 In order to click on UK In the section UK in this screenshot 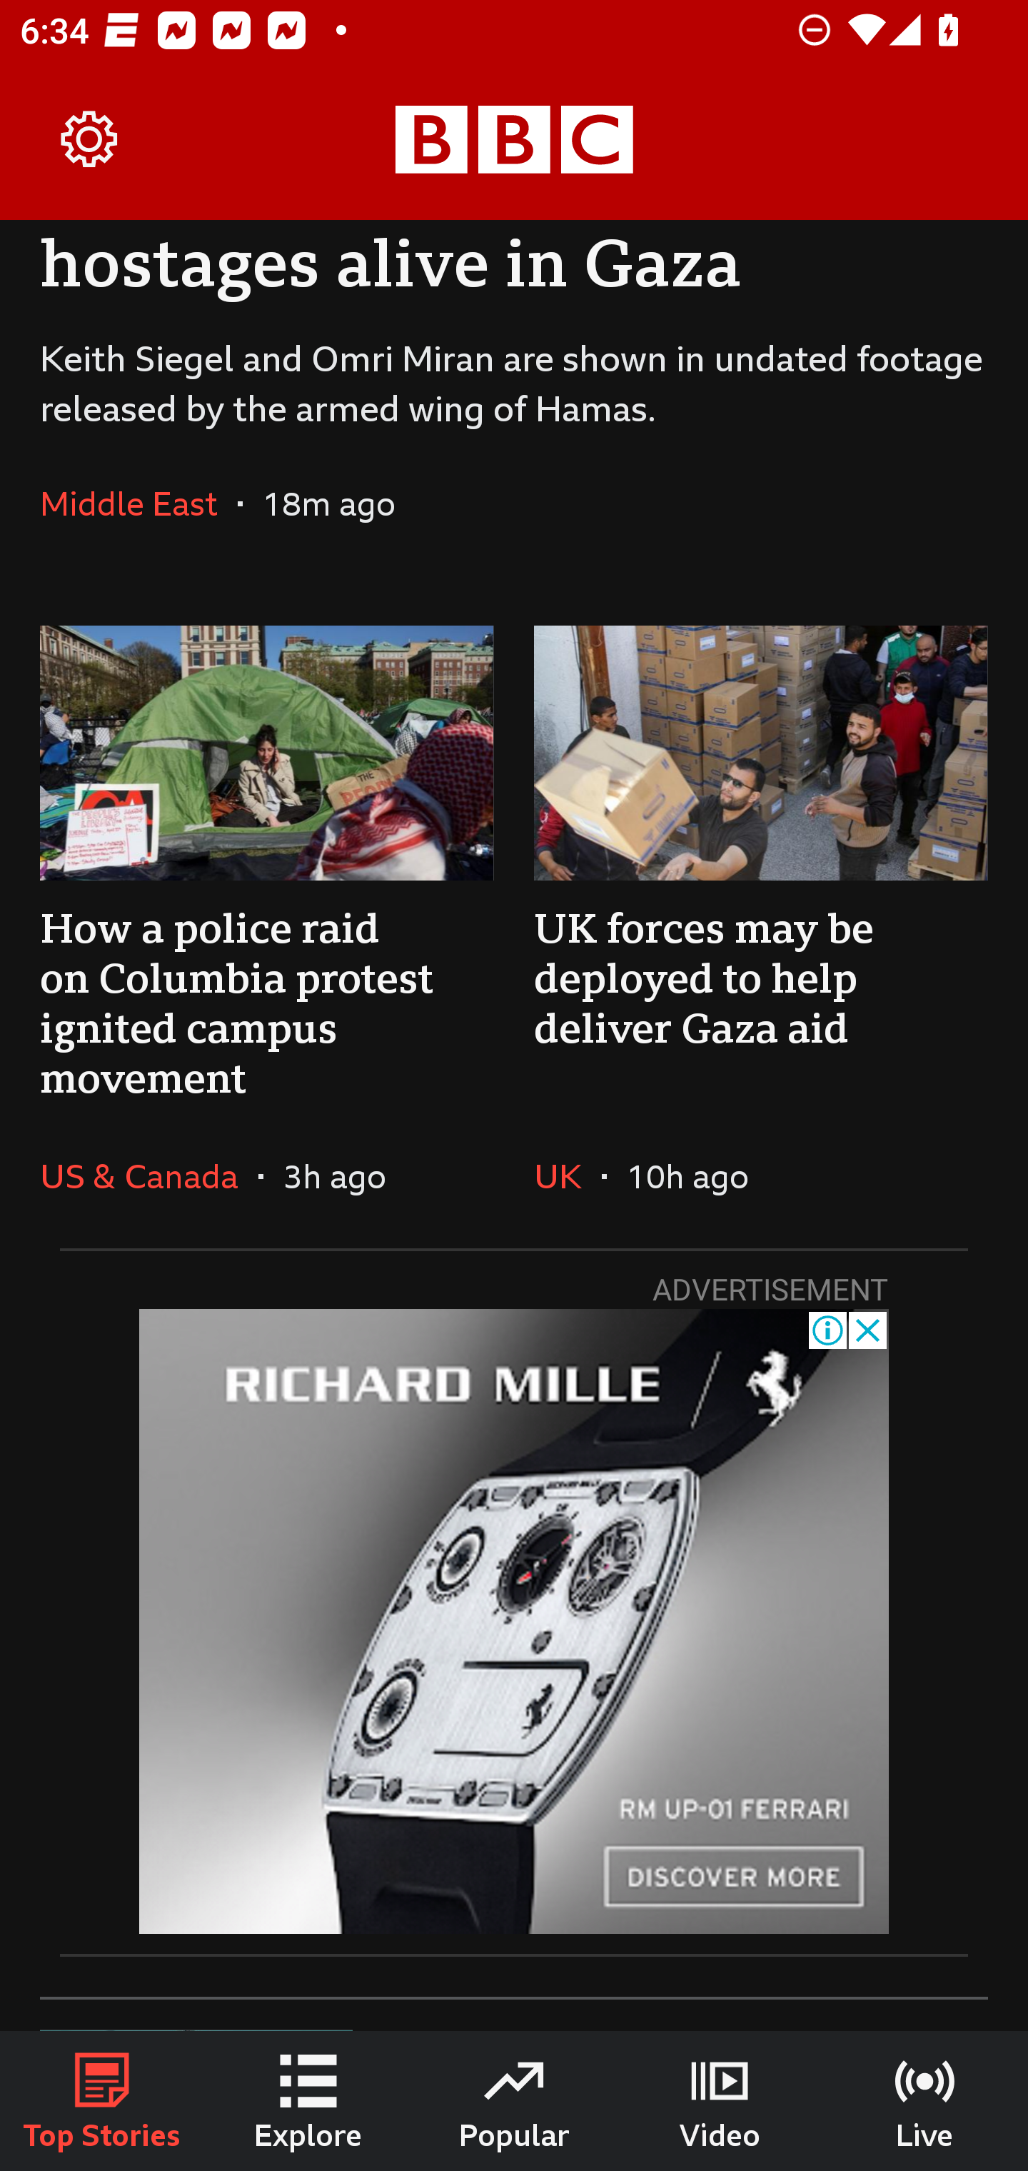, I will do `click(567, 1176)`.